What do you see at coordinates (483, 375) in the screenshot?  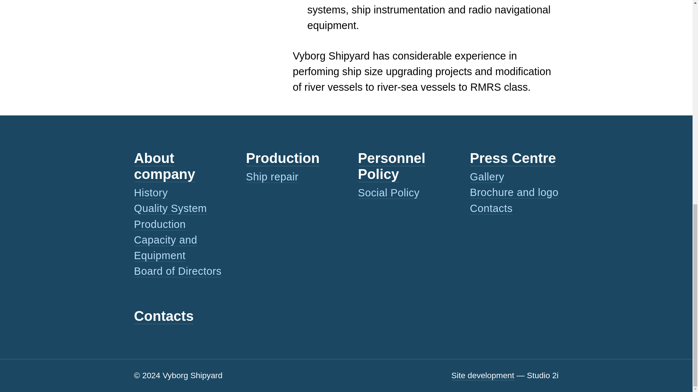 I see `Site development` at bounding box center [483, 375].